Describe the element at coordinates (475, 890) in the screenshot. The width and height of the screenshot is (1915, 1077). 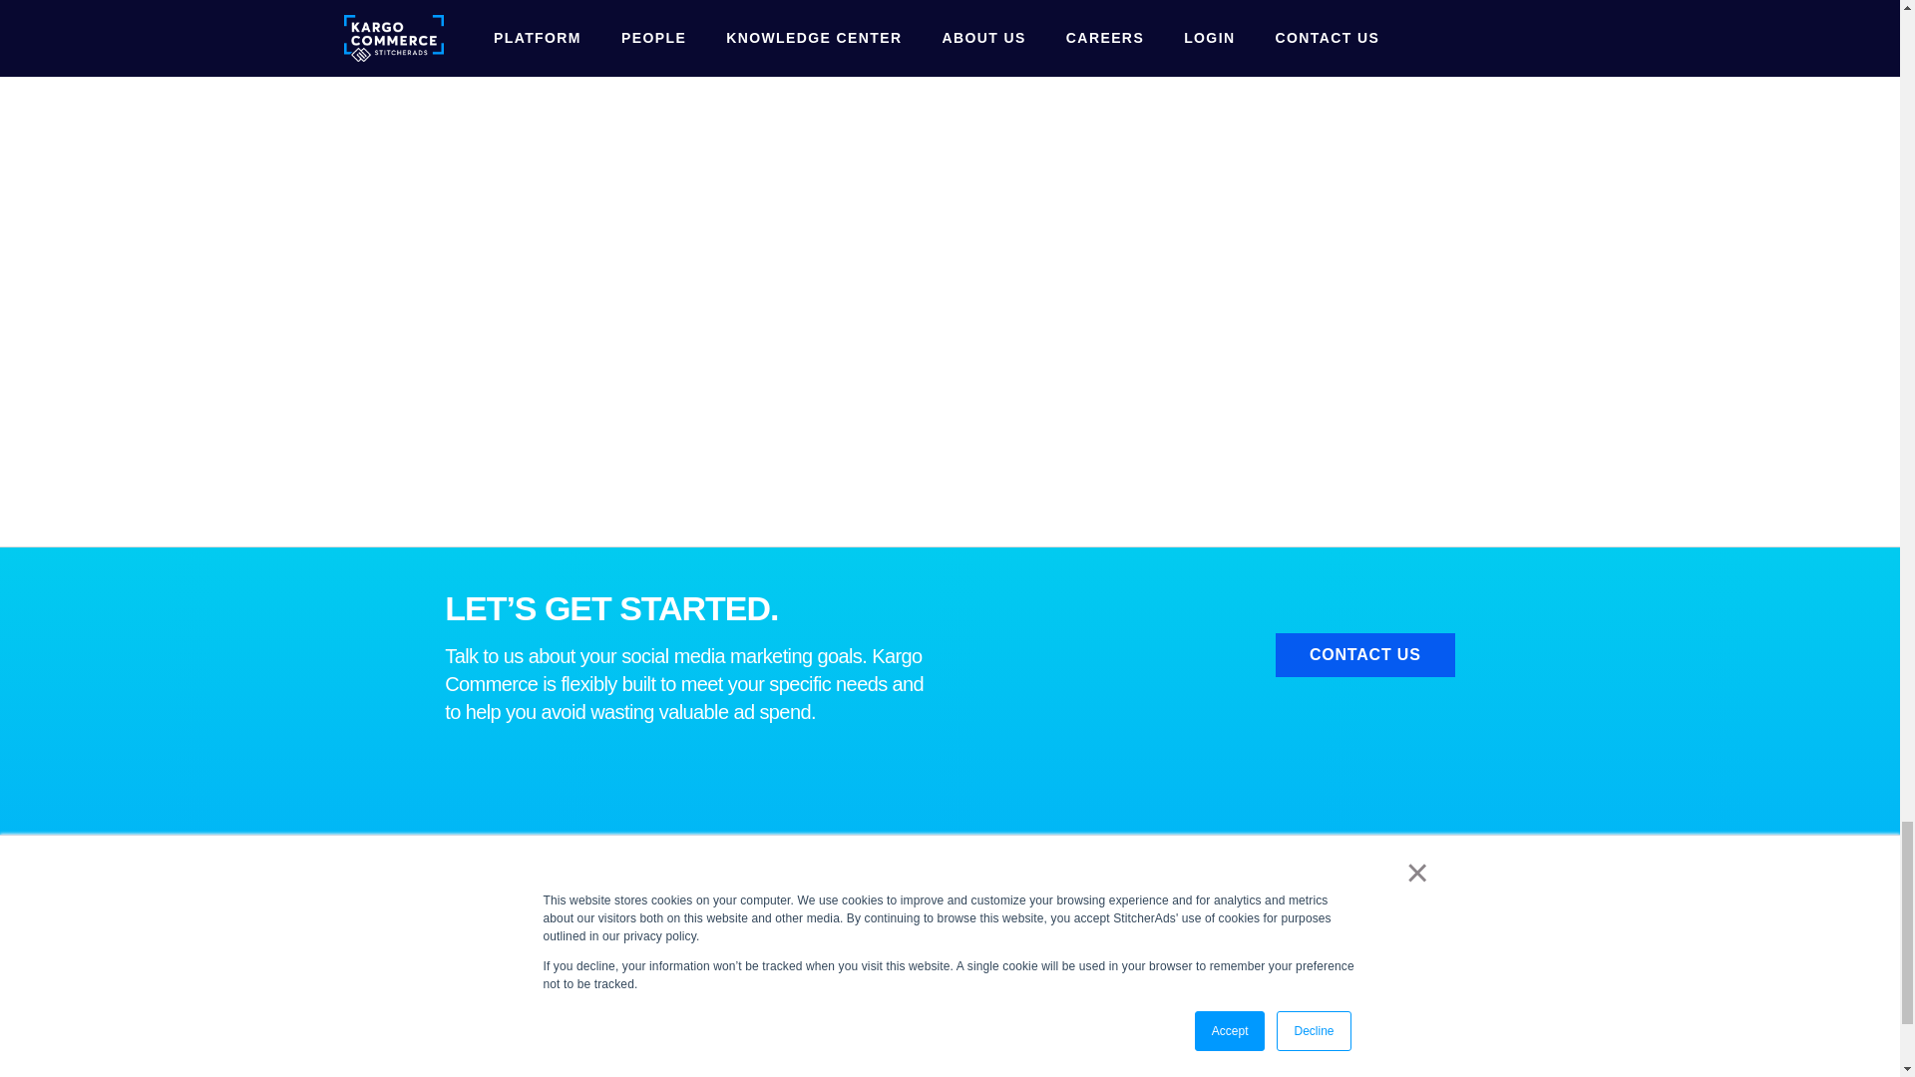
I see `Creative` at that location.